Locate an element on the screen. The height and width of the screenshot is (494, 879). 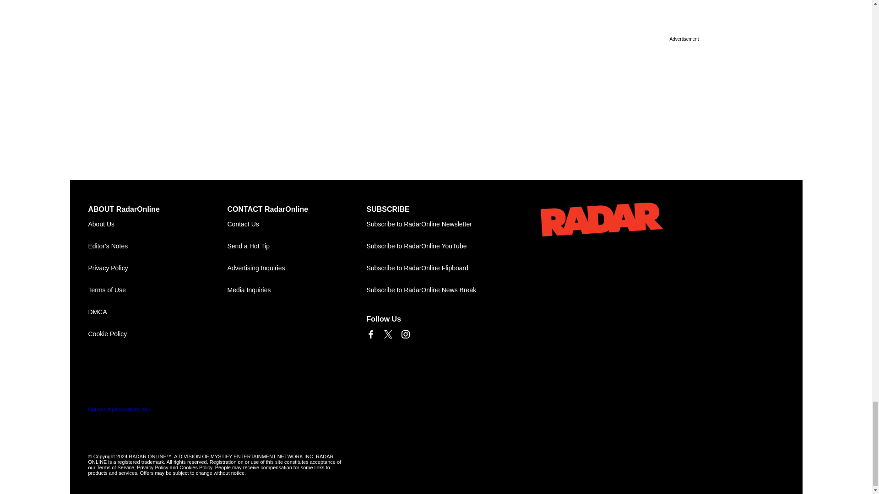
Subscribe is located at coordinates (436, 224).